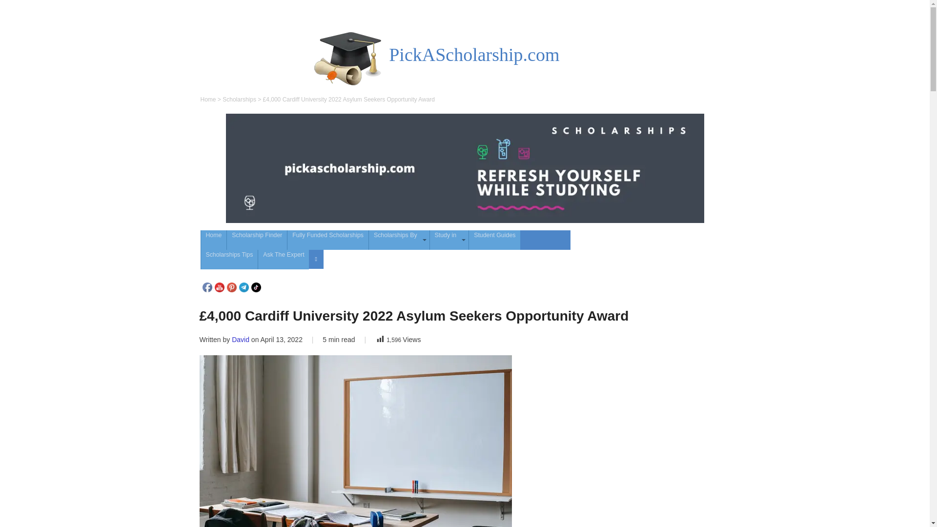 The width and height of the screenshot is (937, 527). Describe the element at coordinates (474, 54) in the screenshot. I see `PickAScholarship.com` at that location.